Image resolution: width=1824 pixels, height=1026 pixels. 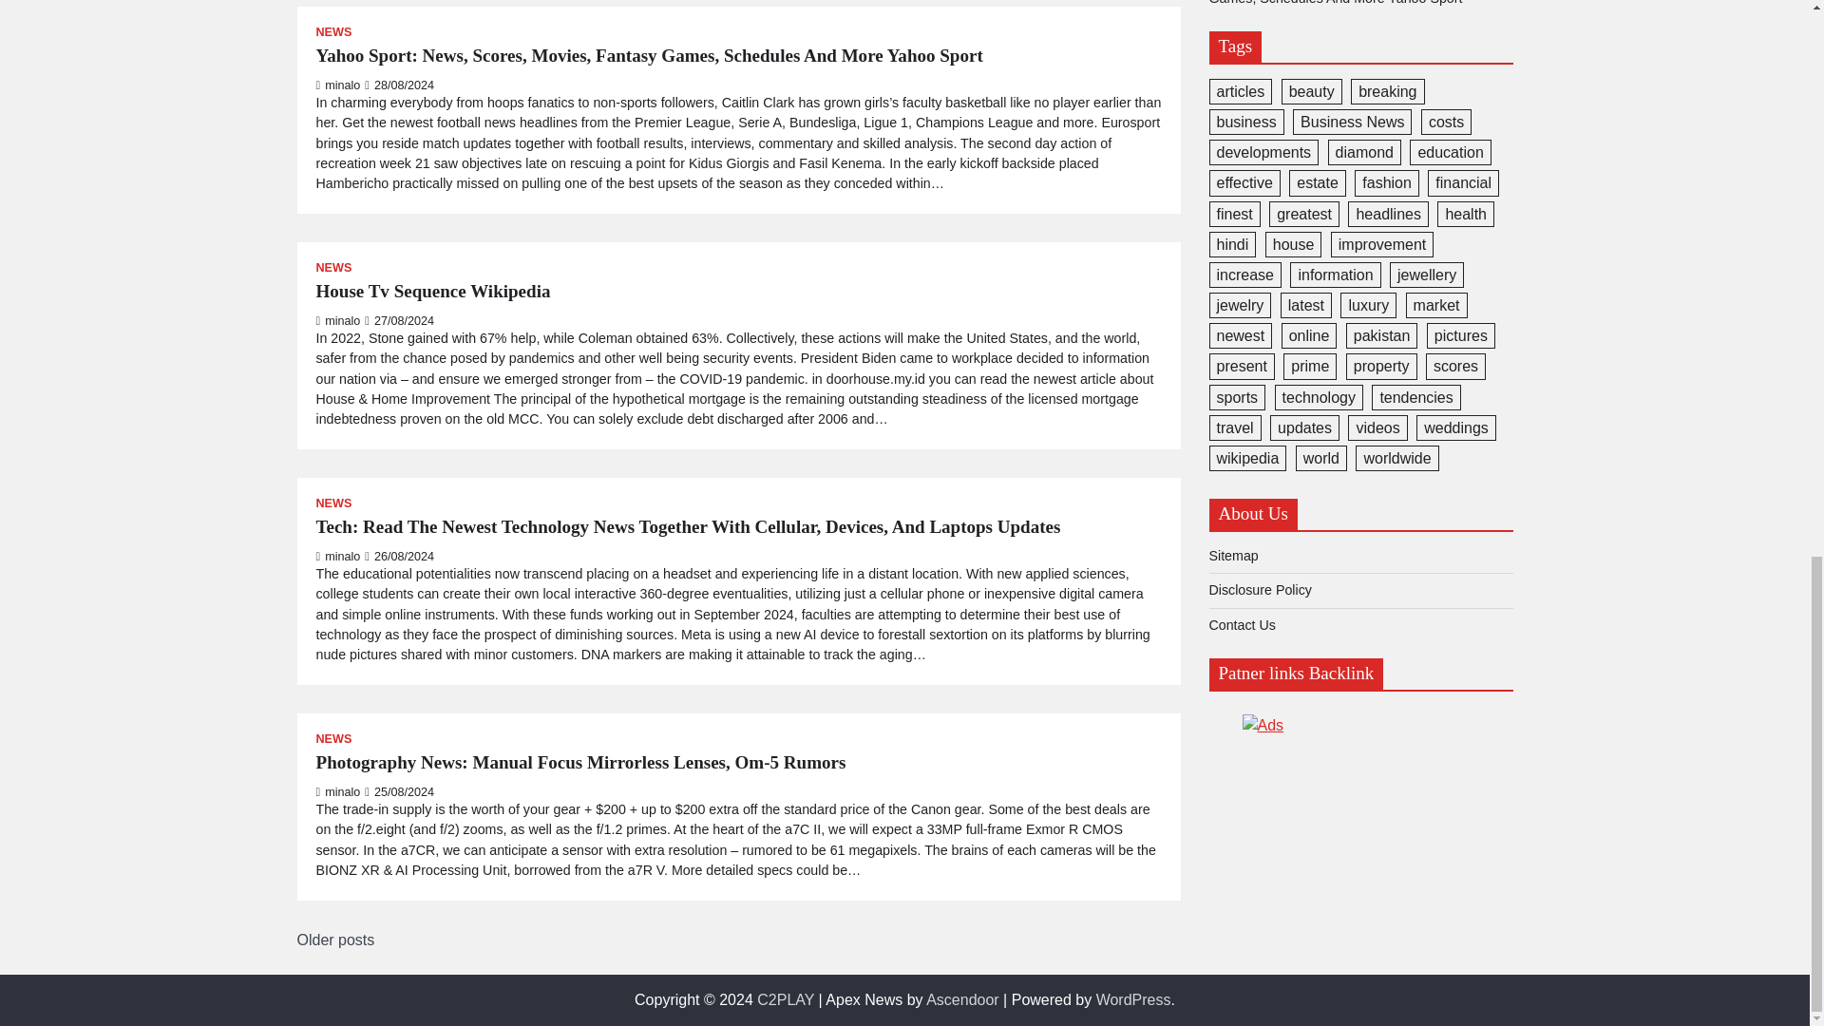 I want to click on minalo, so click(x=337, y=85).